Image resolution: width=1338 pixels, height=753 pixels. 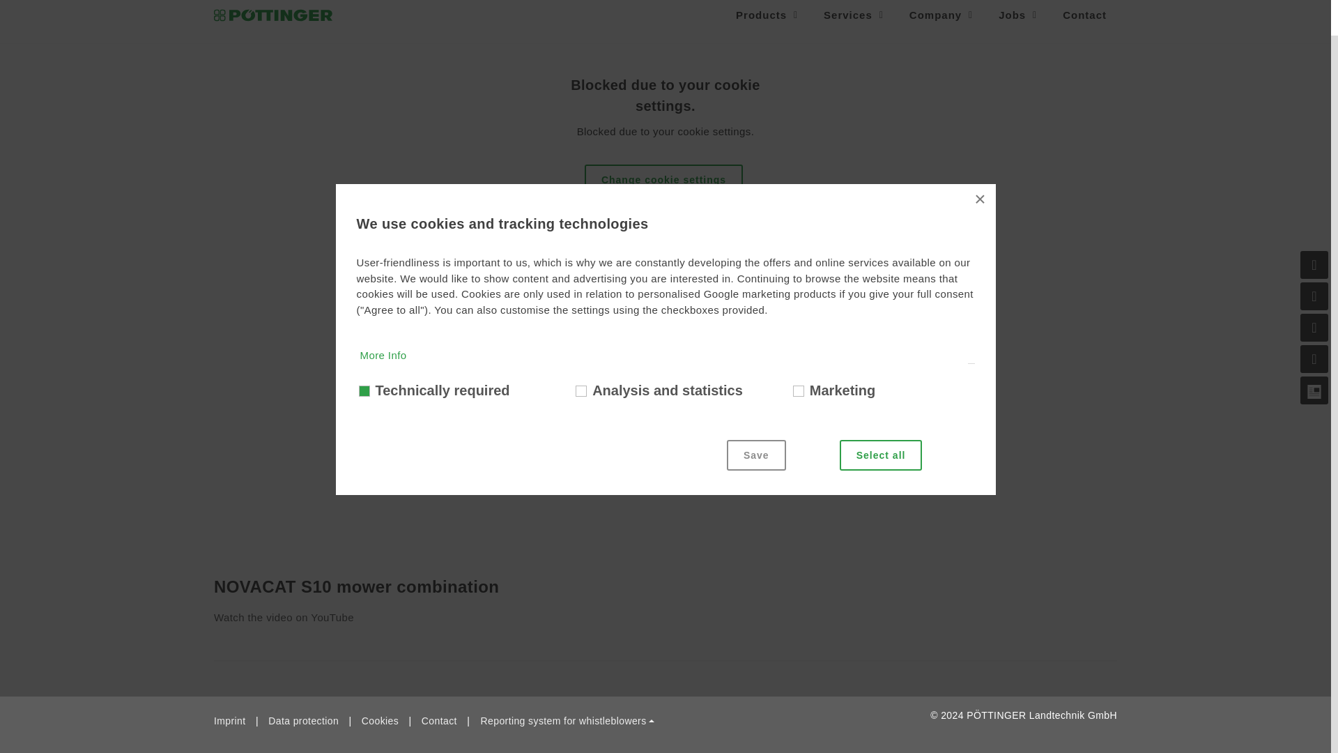 What do you see at coordinates (756, 455) in the screenshot?
I see `Save` at bounding box center [756, 455].